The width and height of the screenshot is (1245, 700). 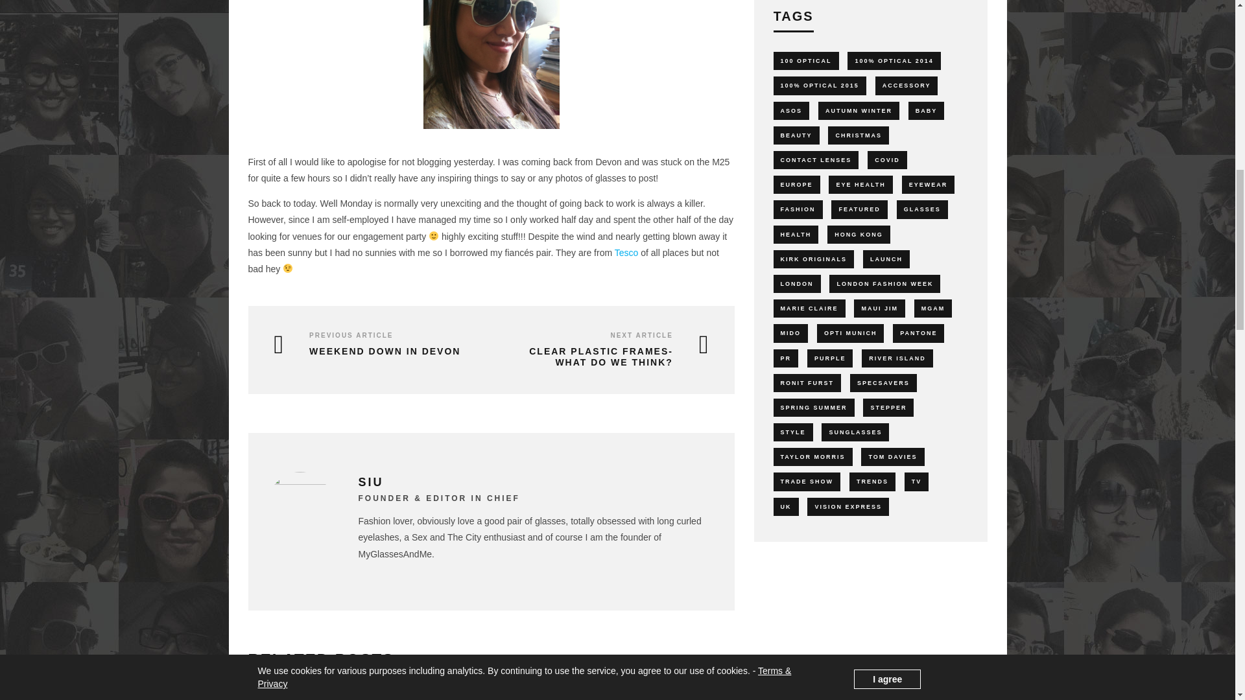 What do you see at coordinates (491, 64) in the screenshot?
I see `Sunglasses from Tesco ` at bounding box center [491, 64].